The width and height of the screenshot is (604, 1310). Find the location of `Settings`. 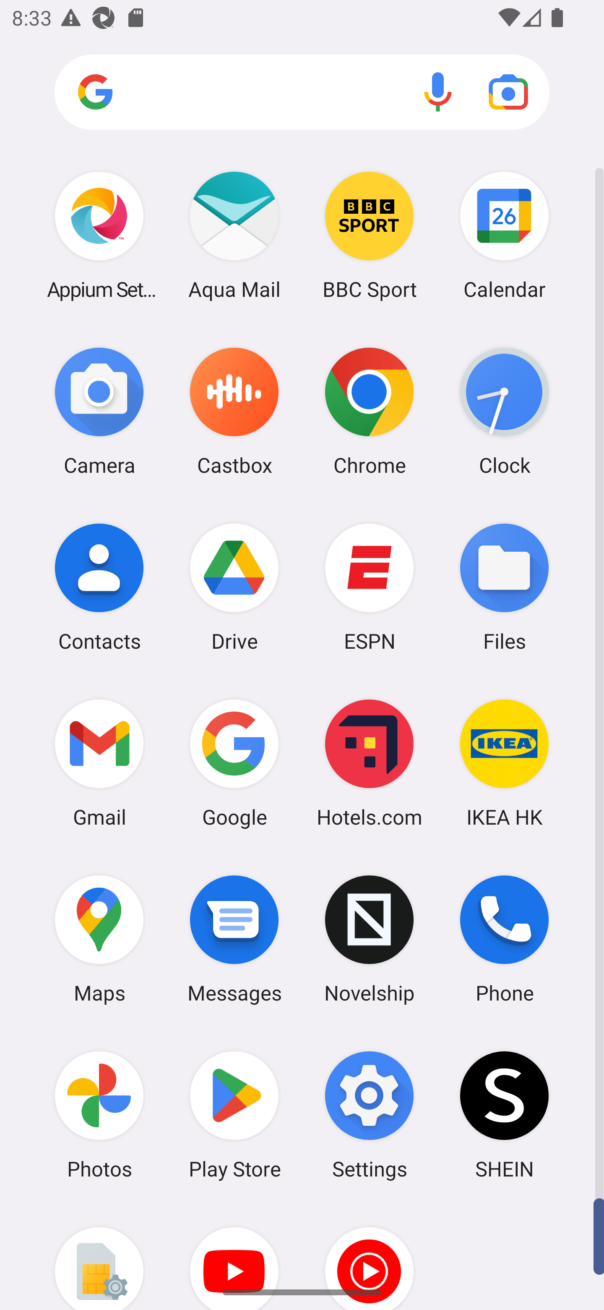

Settings is located at coordinates (370, 1115).